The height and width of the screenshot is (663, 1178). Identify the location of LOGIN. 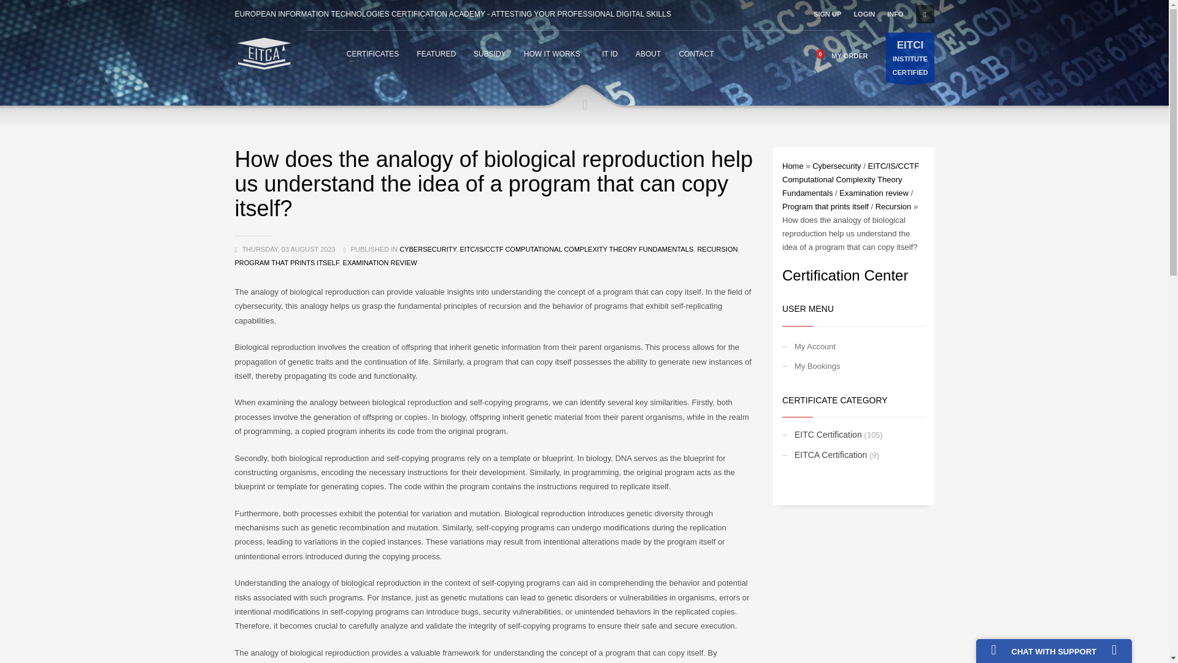
(864, 14).